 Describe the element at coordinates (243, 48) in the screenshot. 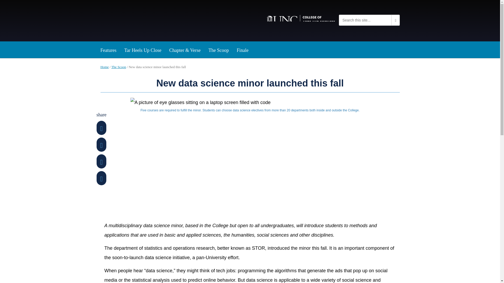

I see `Finale` at that location.